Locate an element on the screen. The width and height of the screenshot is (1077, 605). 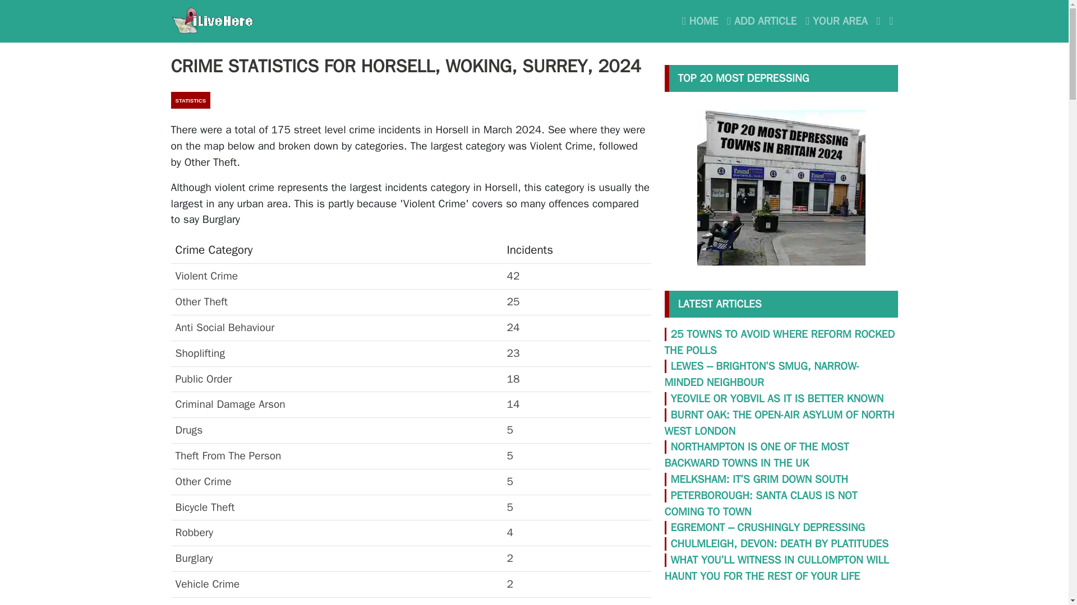
 HOME is located at coordinates (700, 21).